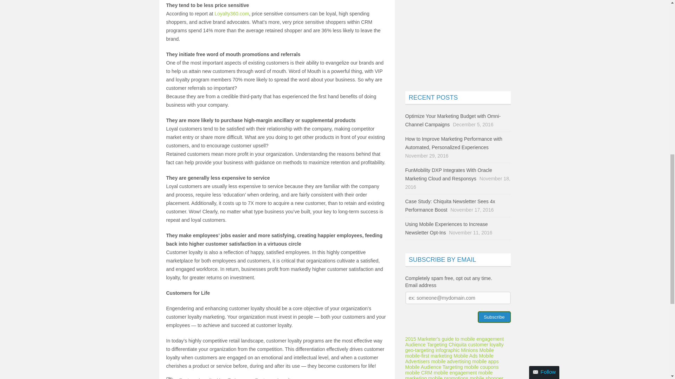 The width and height of the screenshot is (675, 379). Describe the element at coordinates (481, 367) in the screenshot. I see `mobile coupons` at that location.